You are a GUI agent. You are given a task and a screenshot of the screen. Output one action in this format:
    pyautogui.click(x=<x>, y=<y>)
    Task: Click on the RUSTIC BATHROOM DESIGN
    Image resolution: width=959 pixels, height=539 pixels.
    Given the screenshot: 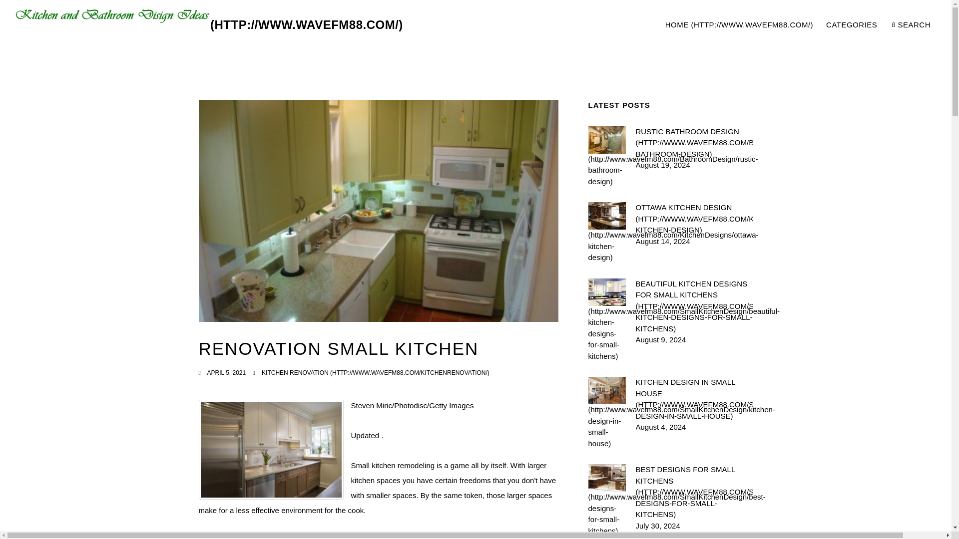 What is the action you would take?
    pyautogui.click(x=694, y=142)
    